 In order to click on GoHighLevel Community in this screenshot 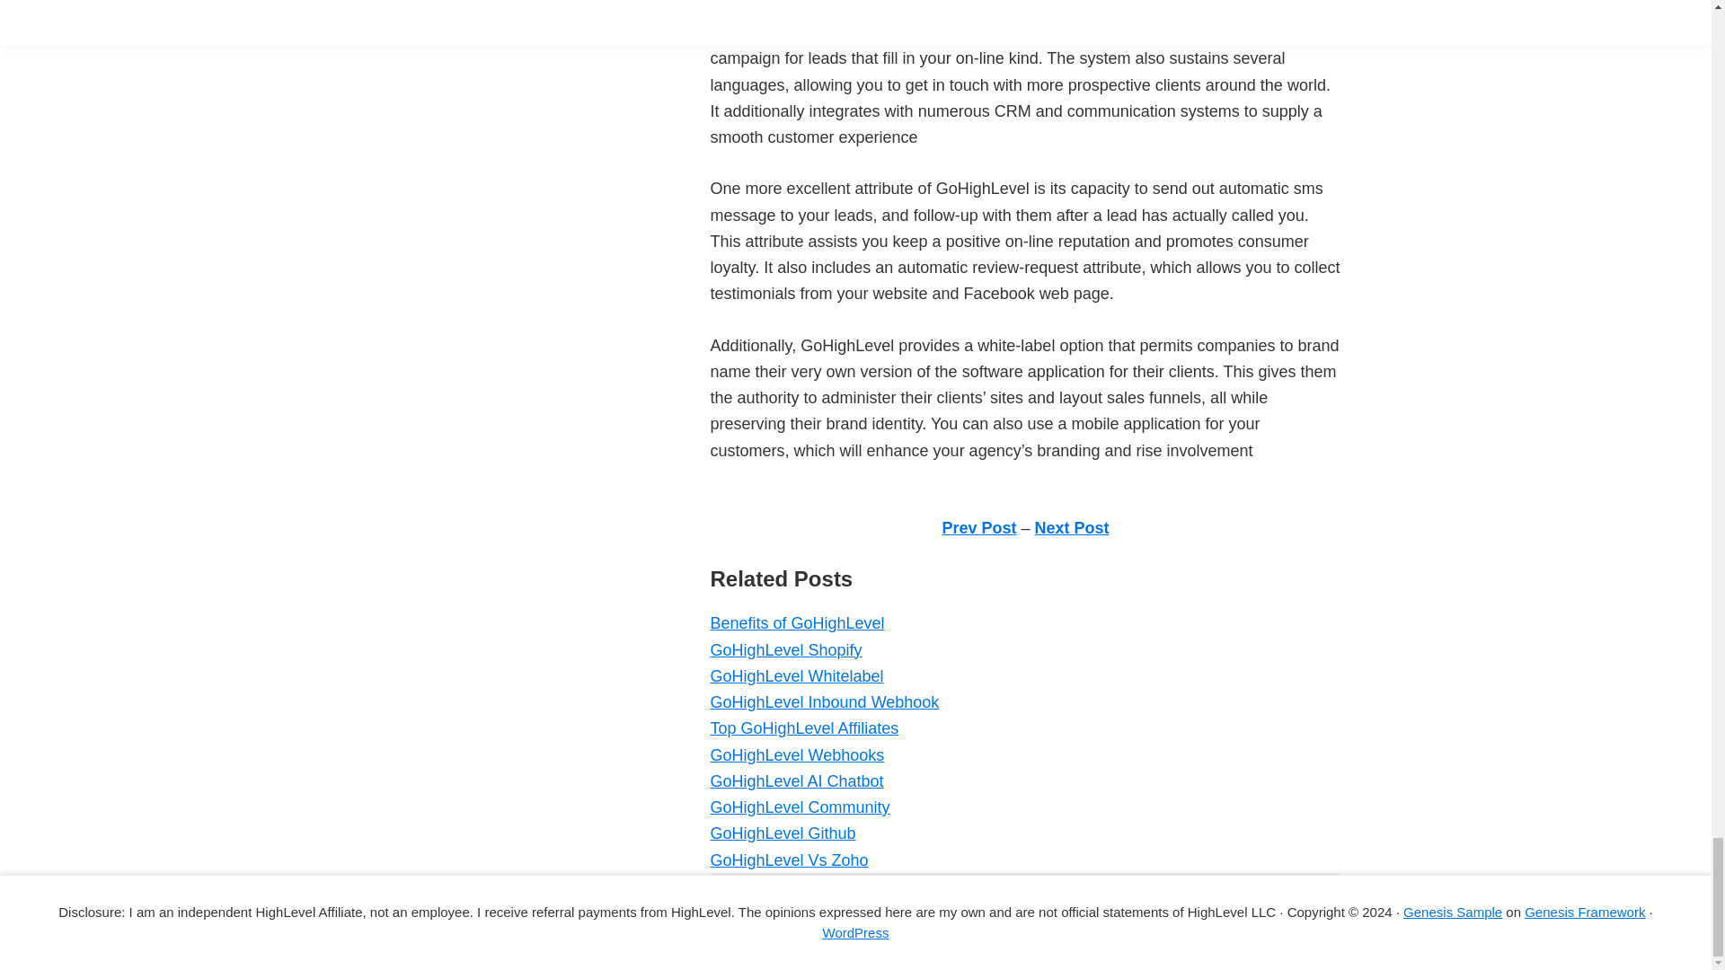, I will do `click(800, 807)`.